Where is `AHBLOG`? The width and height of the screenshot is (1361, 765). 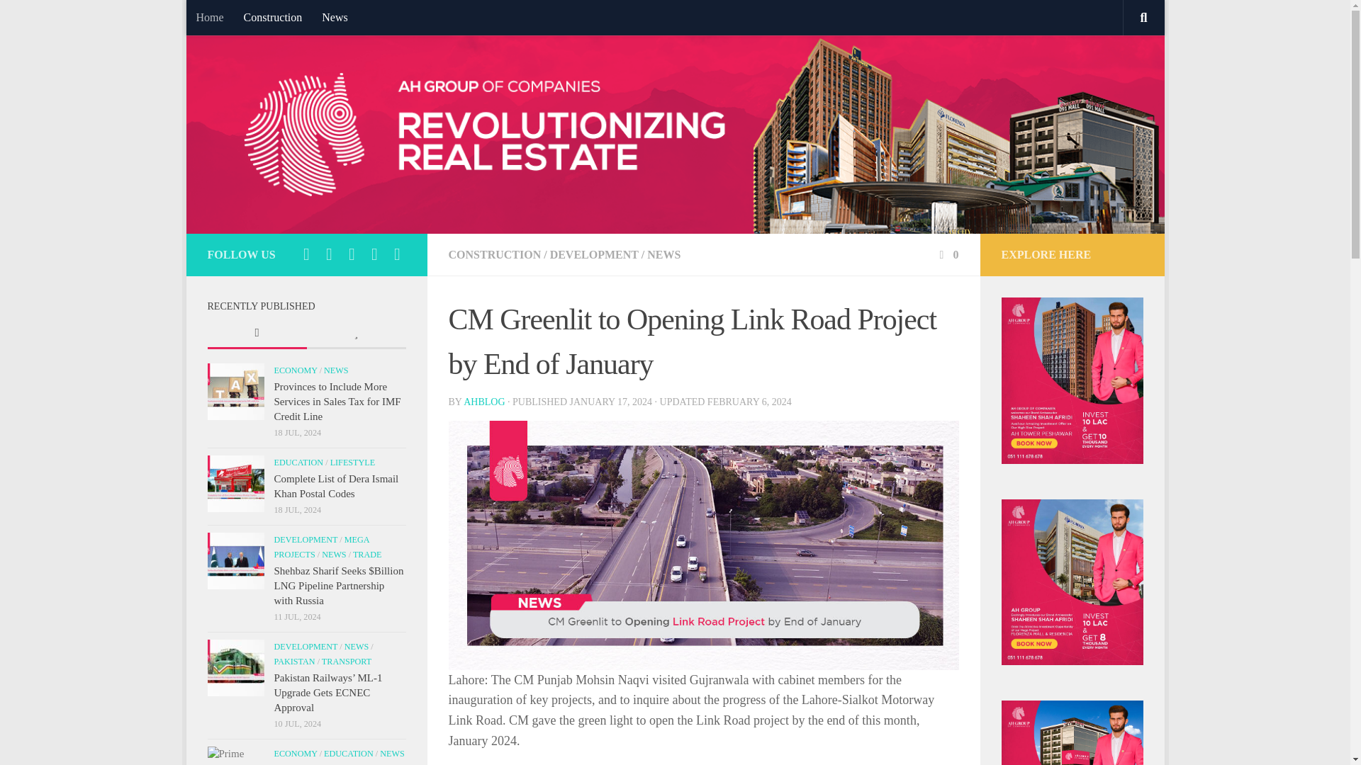
AHBLOG is located at coordinates (484, 402).